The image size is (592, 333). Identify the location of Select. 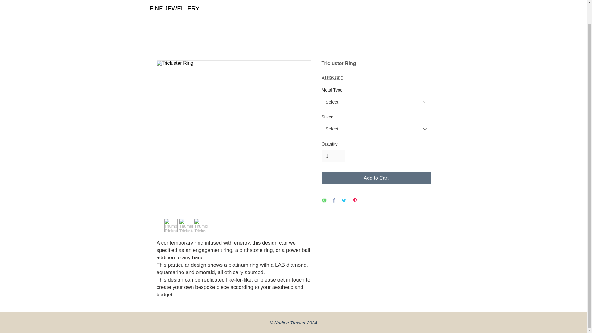
(376, 129).